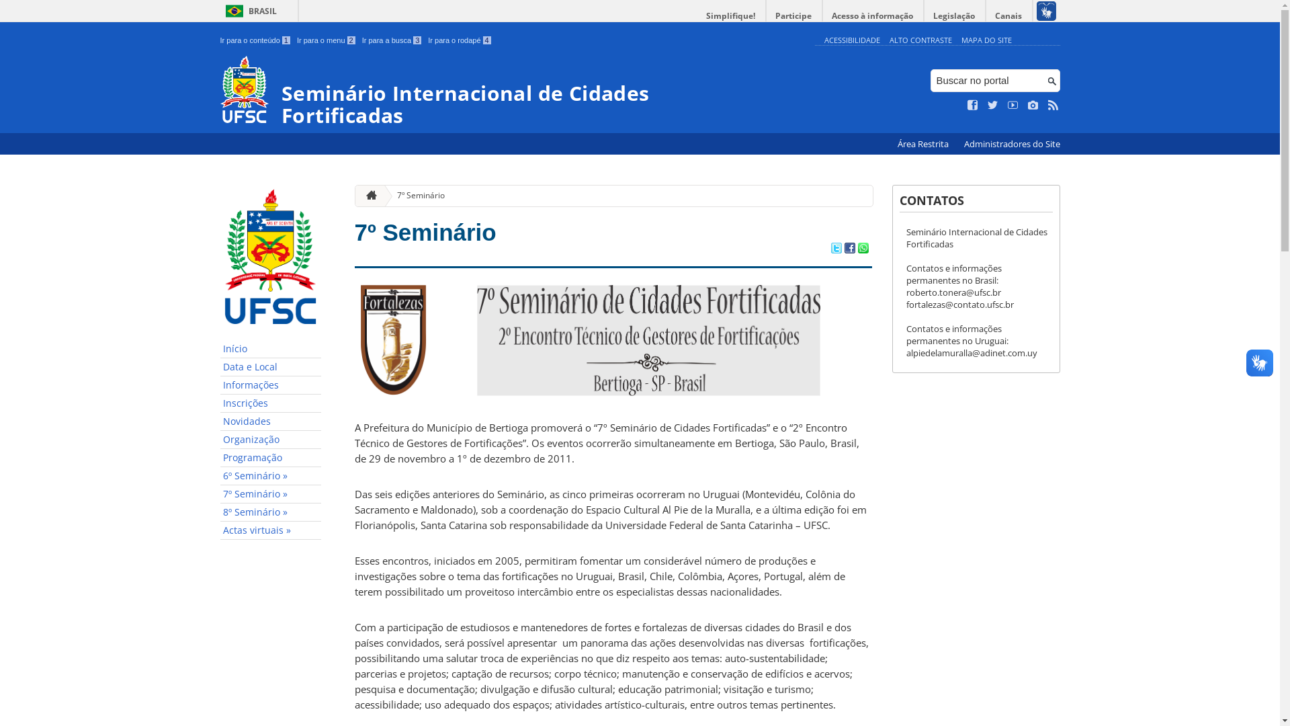 The image size is (1290, 726). Describe the element at coordinates (793, 16) in the screenshot. I see `Participe` at that location.